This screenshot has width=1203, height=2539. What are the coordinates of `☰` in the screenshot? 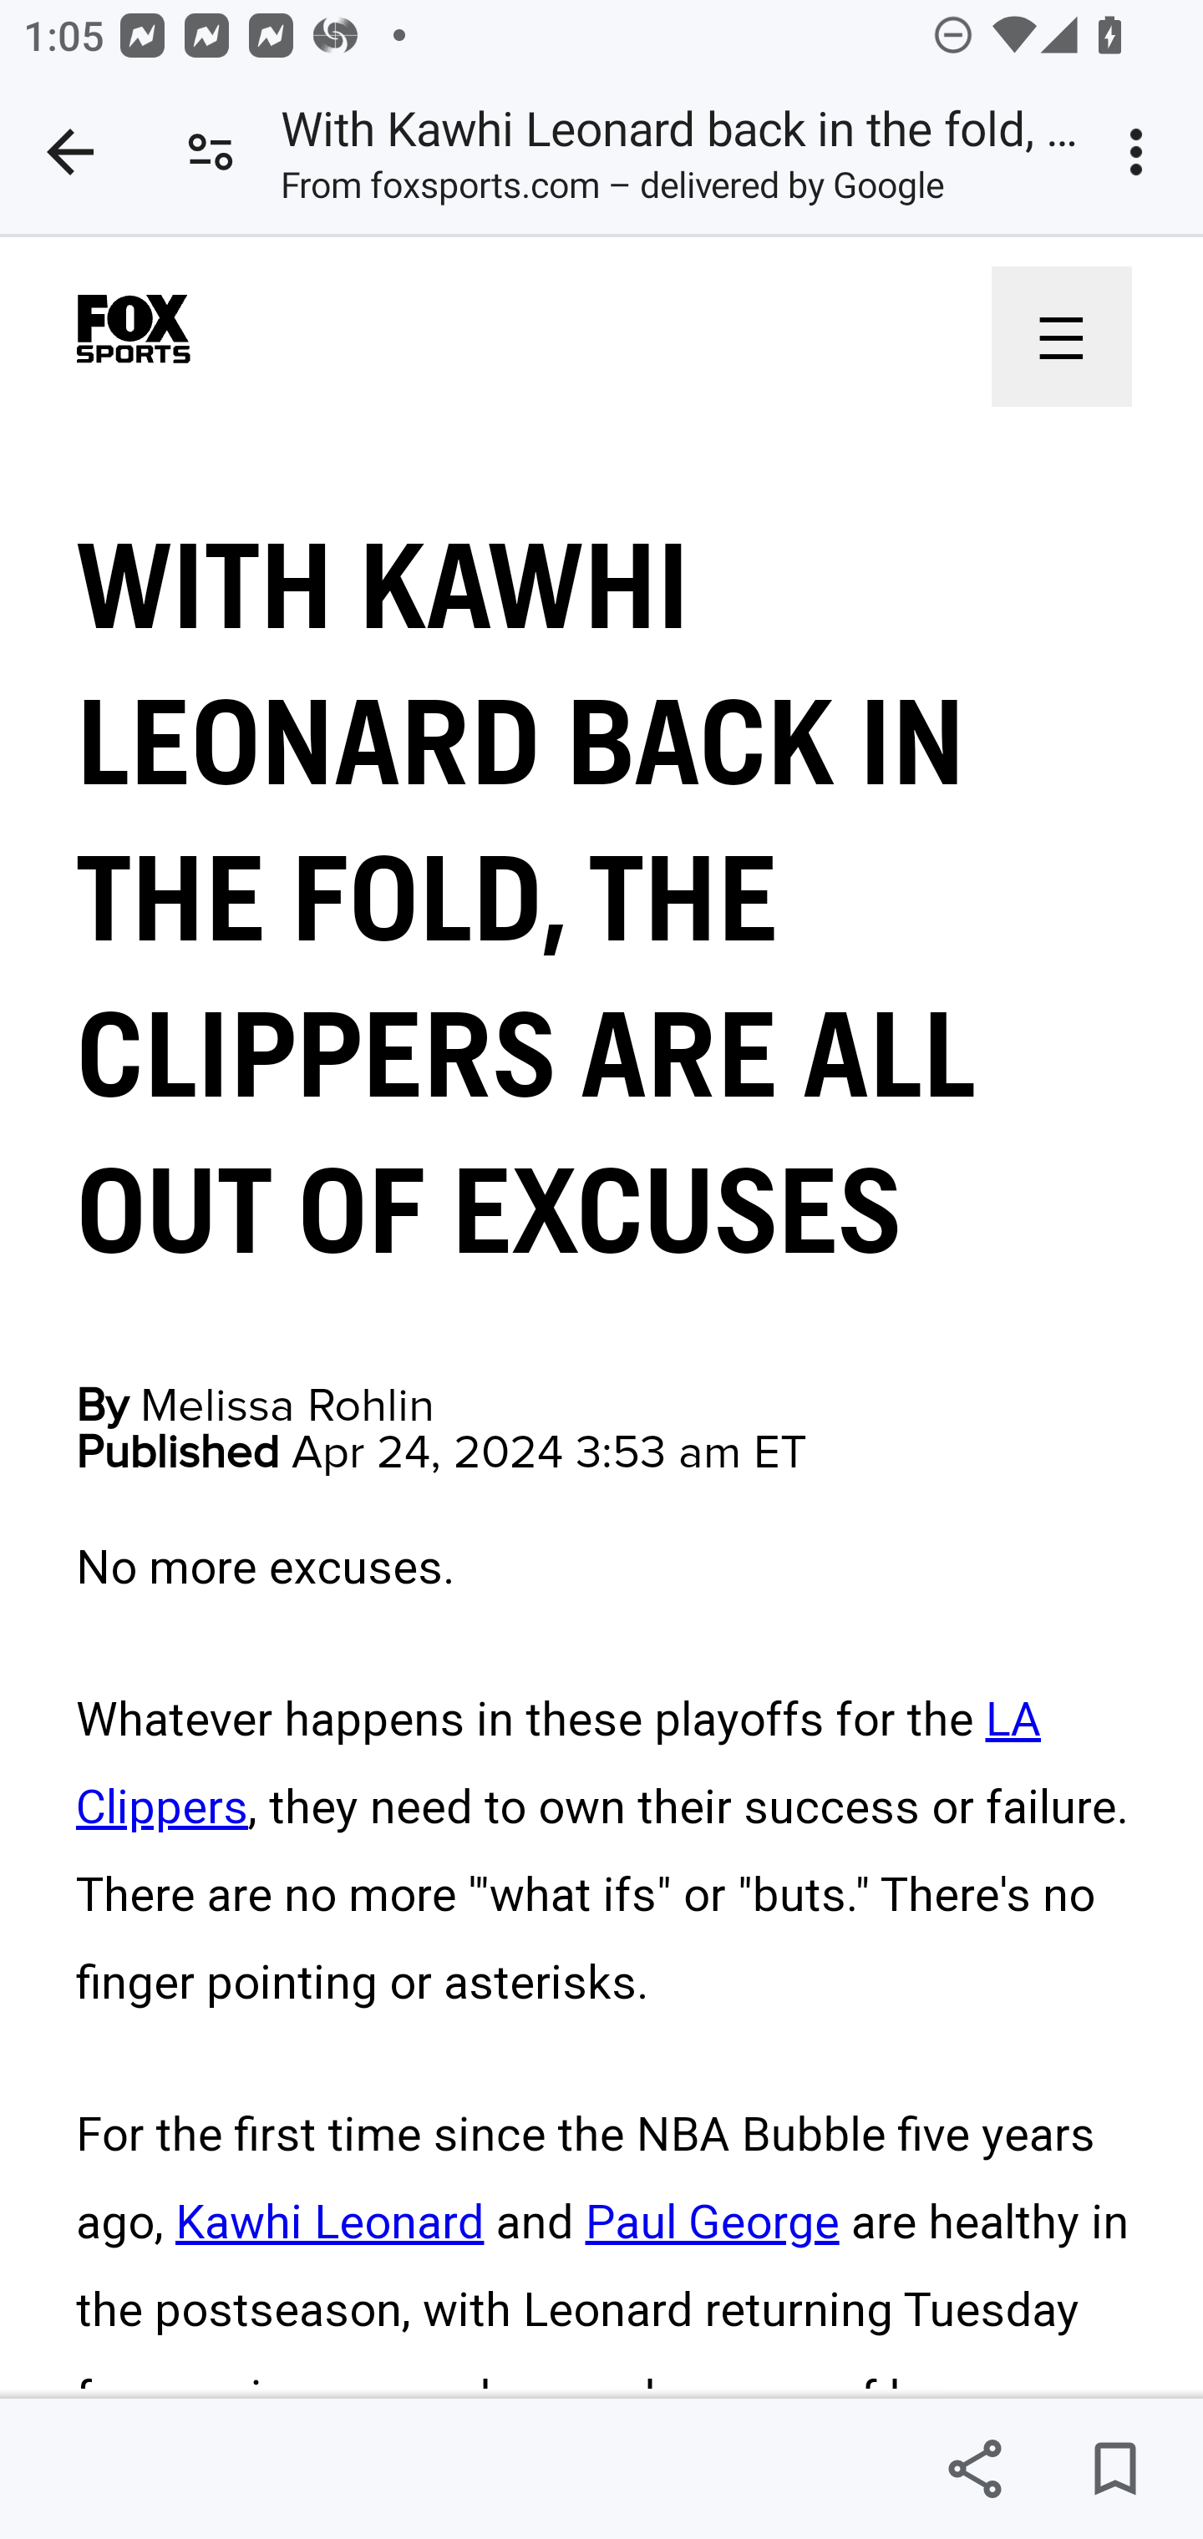 It's located at (1061, 336).